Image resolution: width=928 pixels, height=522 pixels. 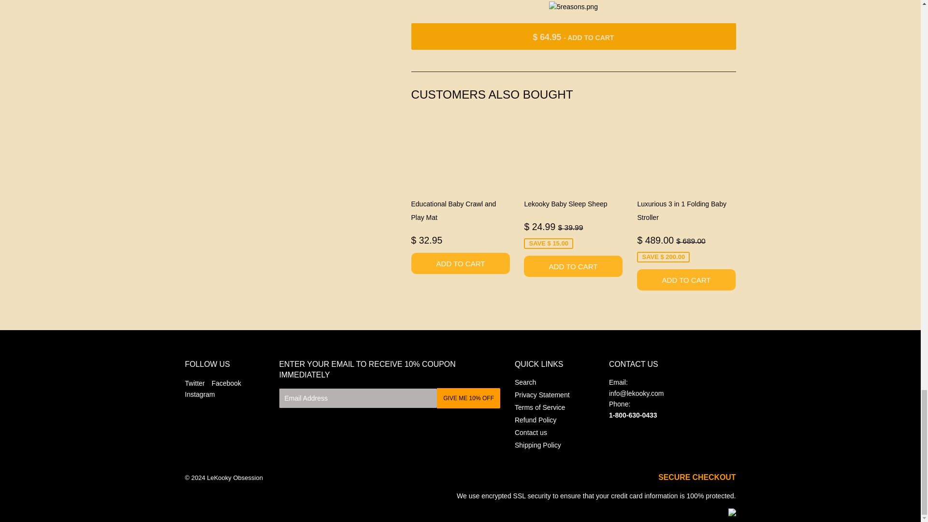 I want to click on LeKooky Obsession on Facebook, so click(x=226, y=383).